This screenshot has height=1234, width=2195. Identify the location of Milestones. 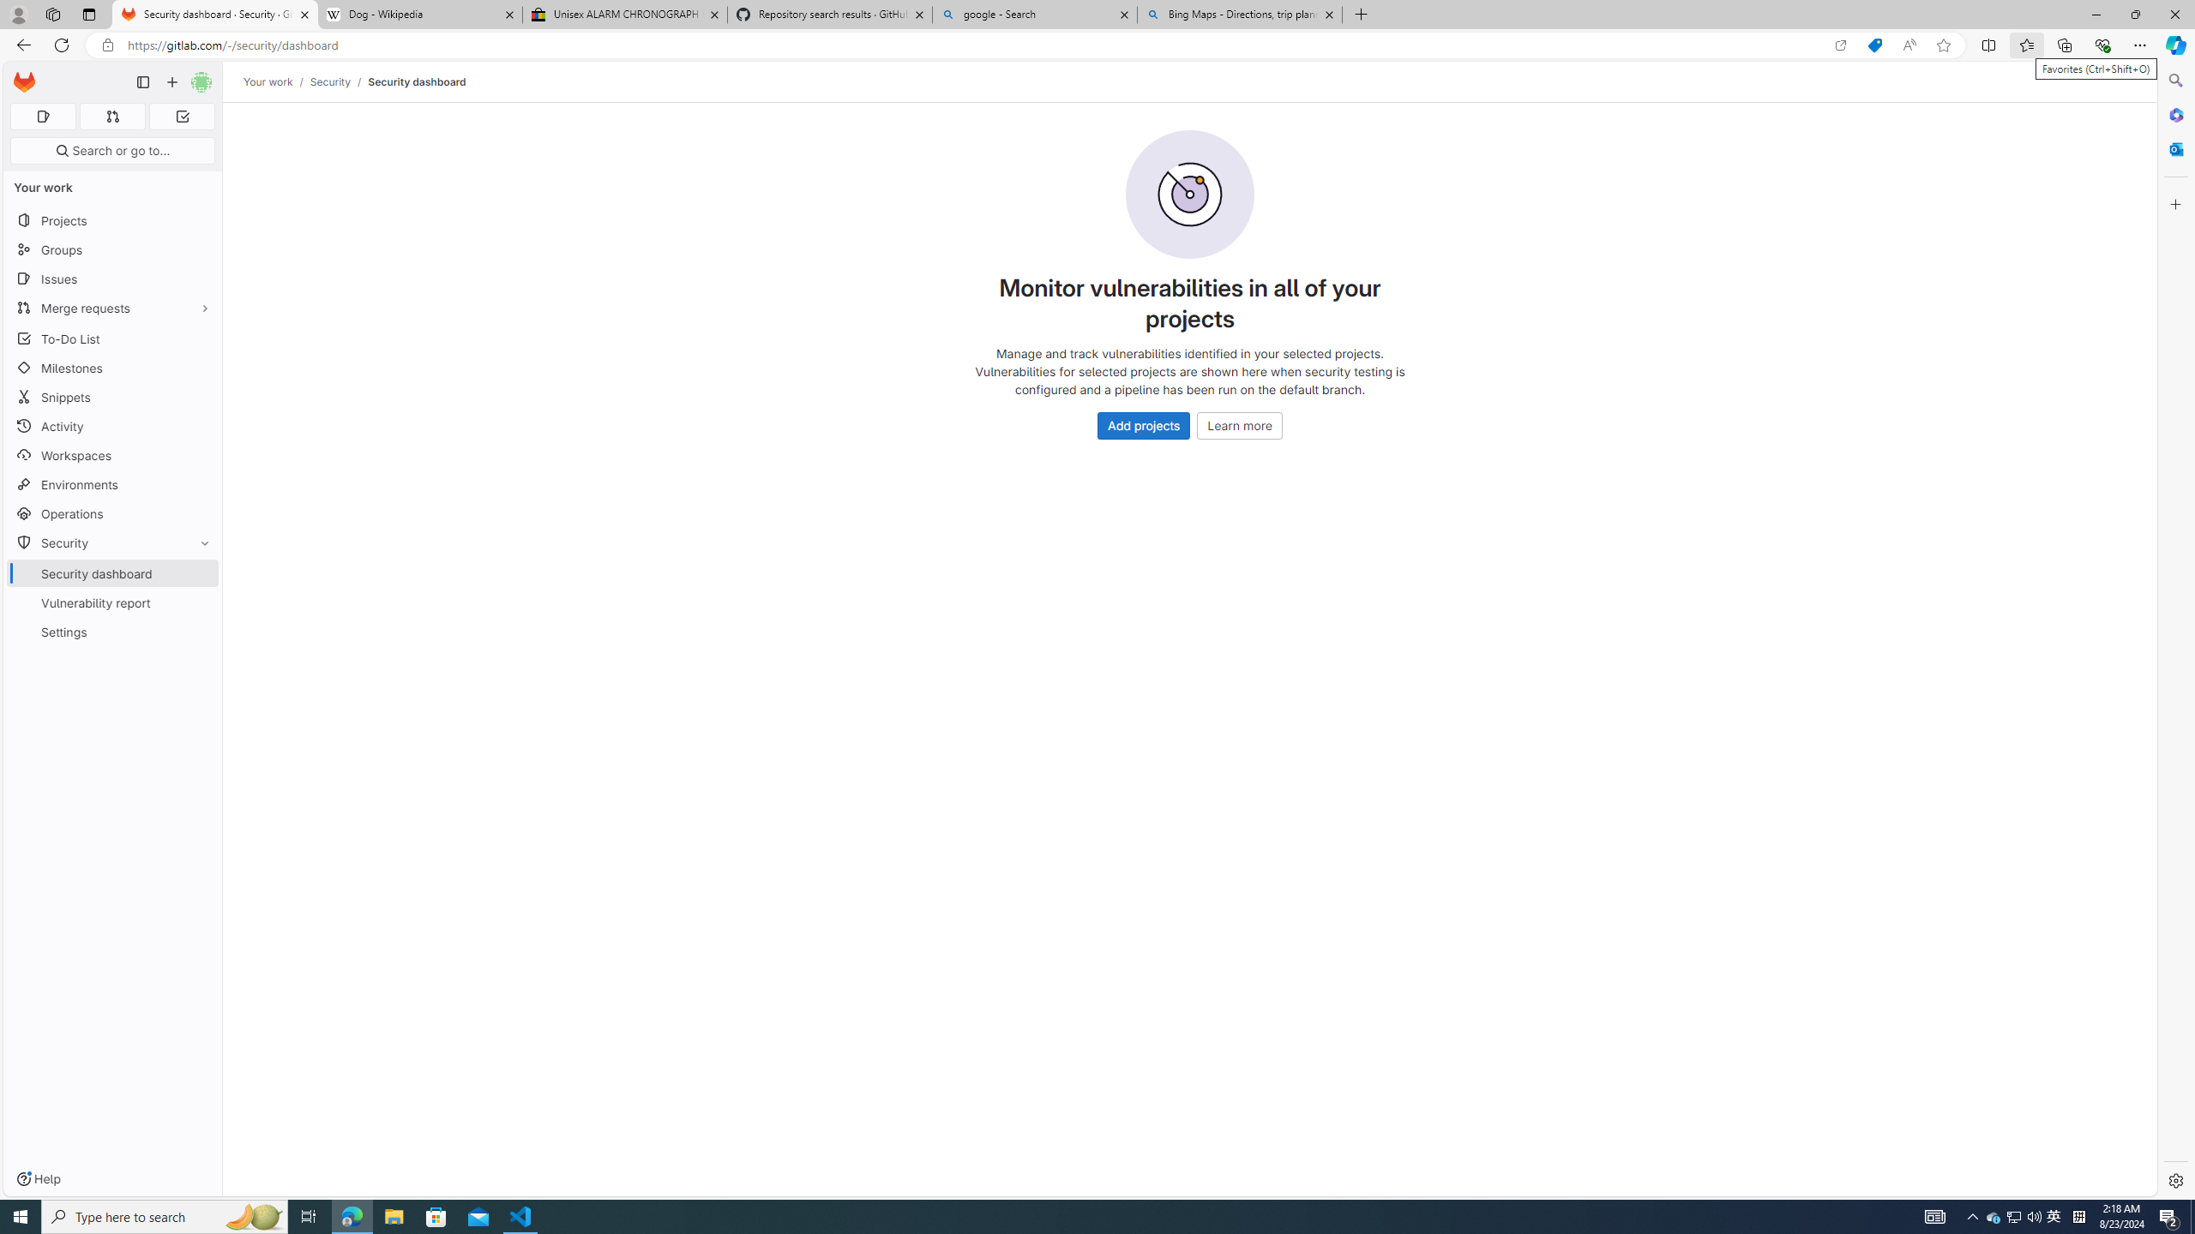
(113, 368).